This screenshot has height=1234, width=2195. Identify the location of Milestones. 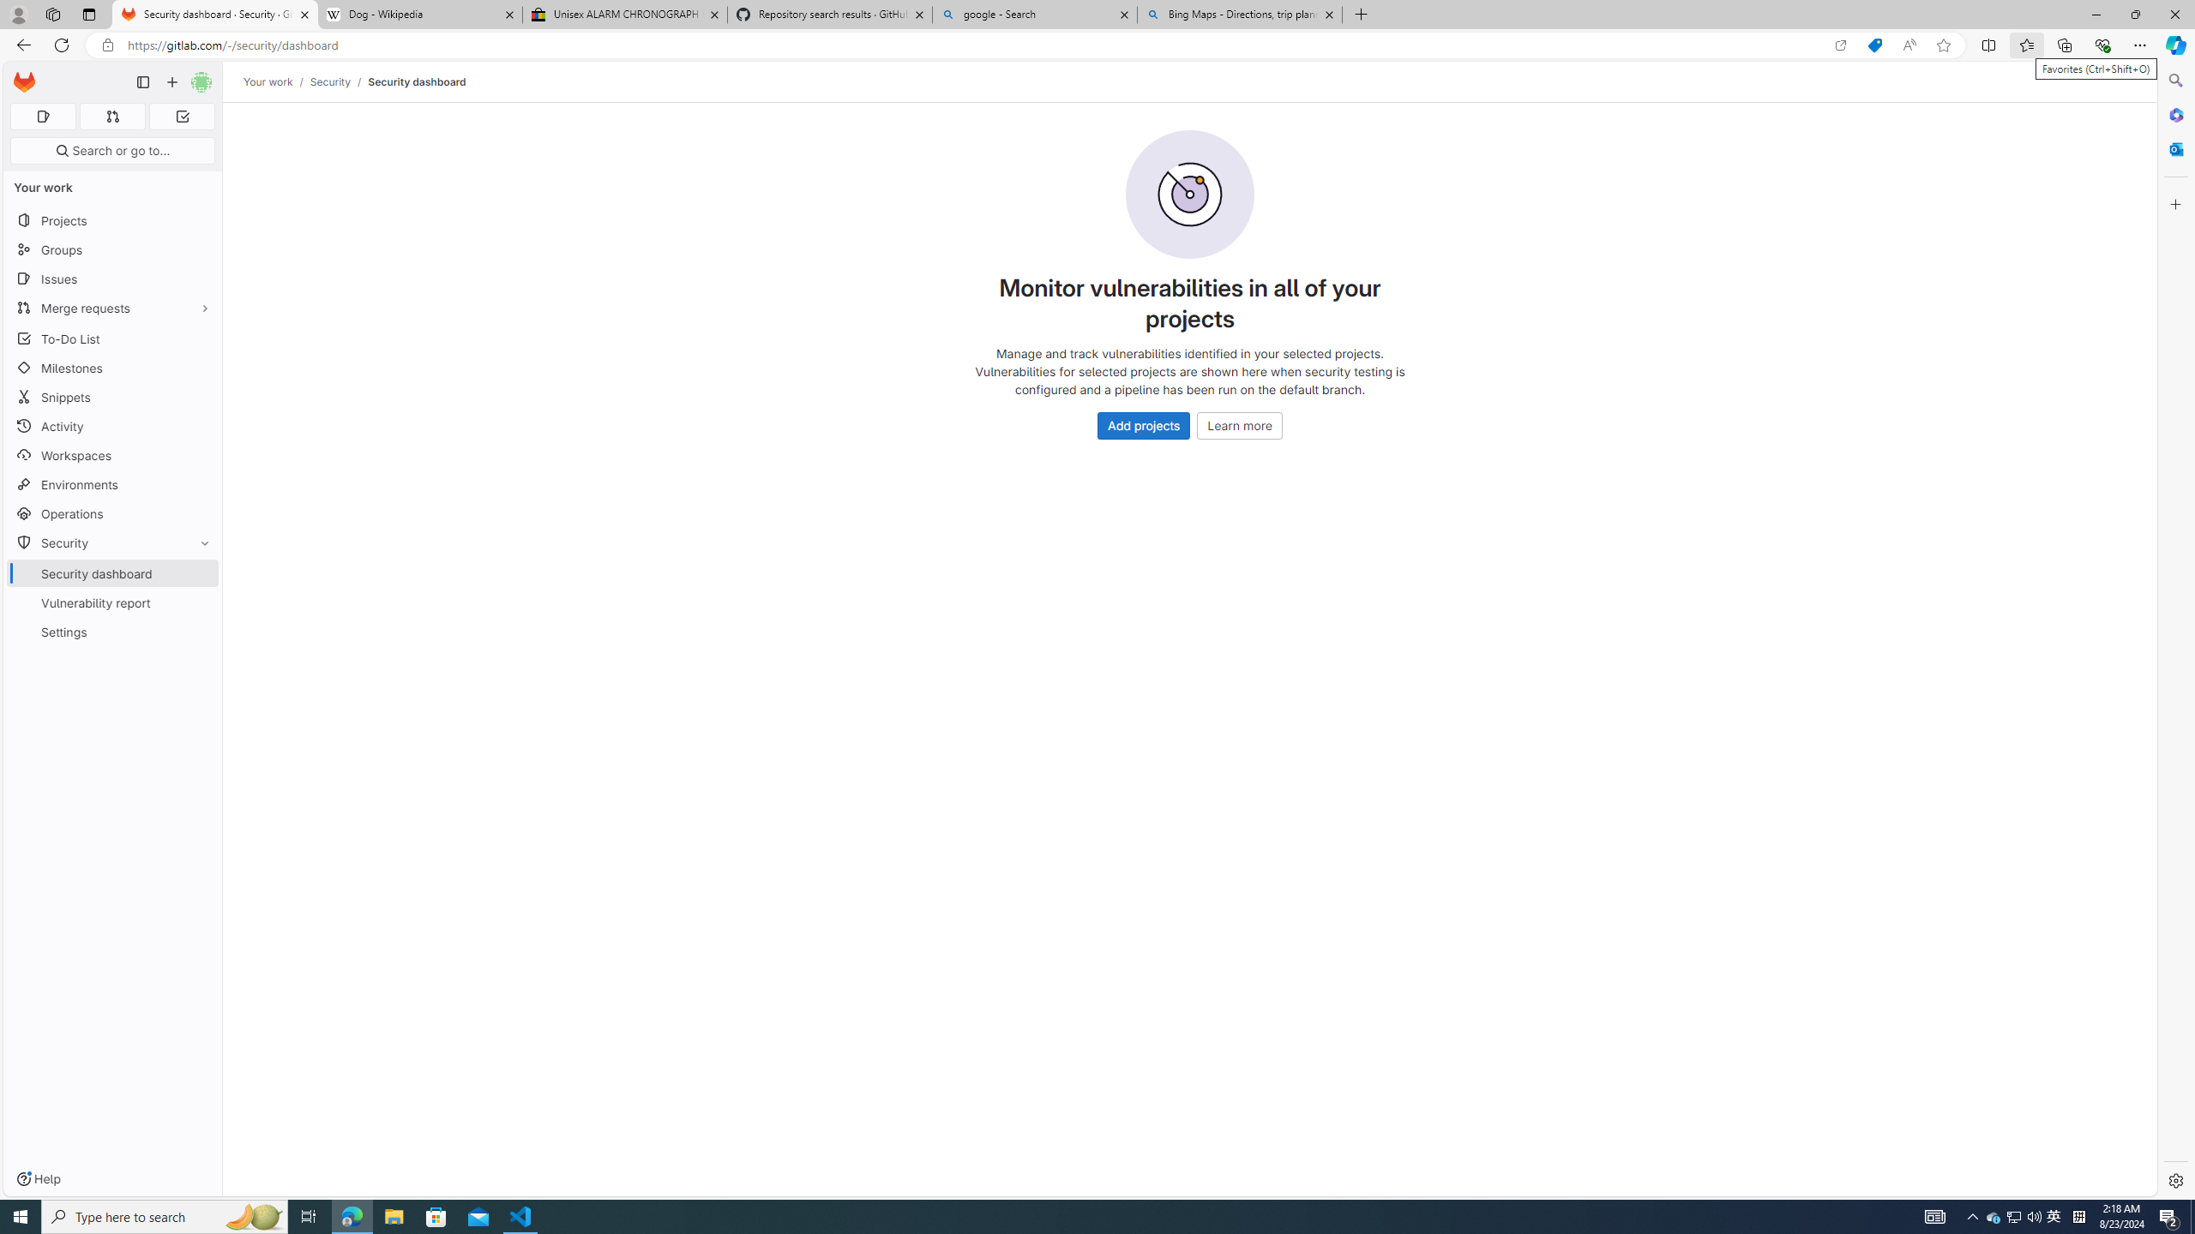
(113, 368).